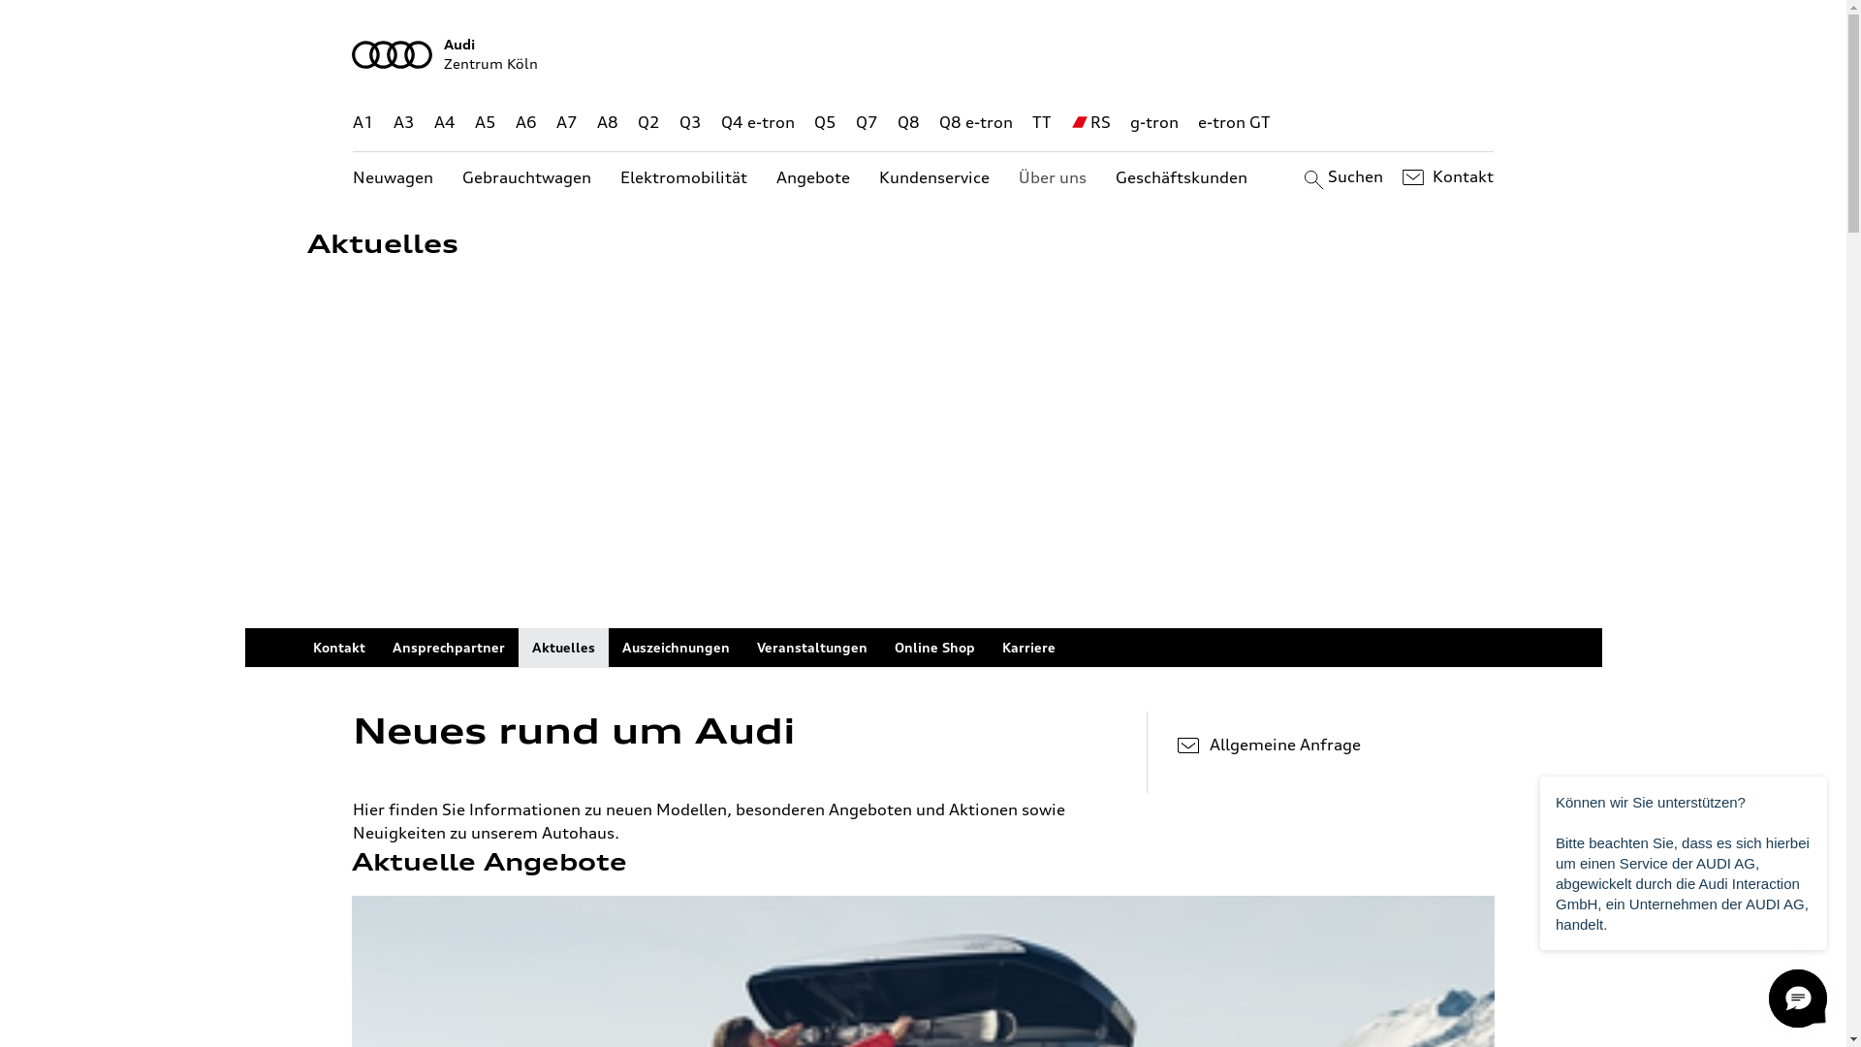 The image size is (1861, 1047). I want to click on Q5, so click(826, 122).